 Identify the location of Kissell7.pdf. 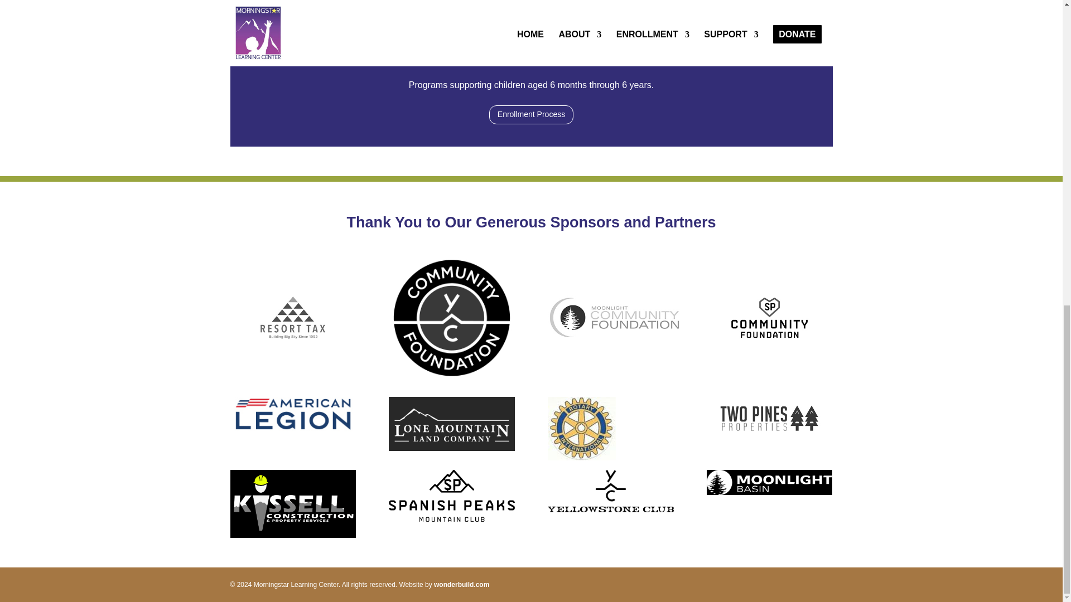
(292, 504).